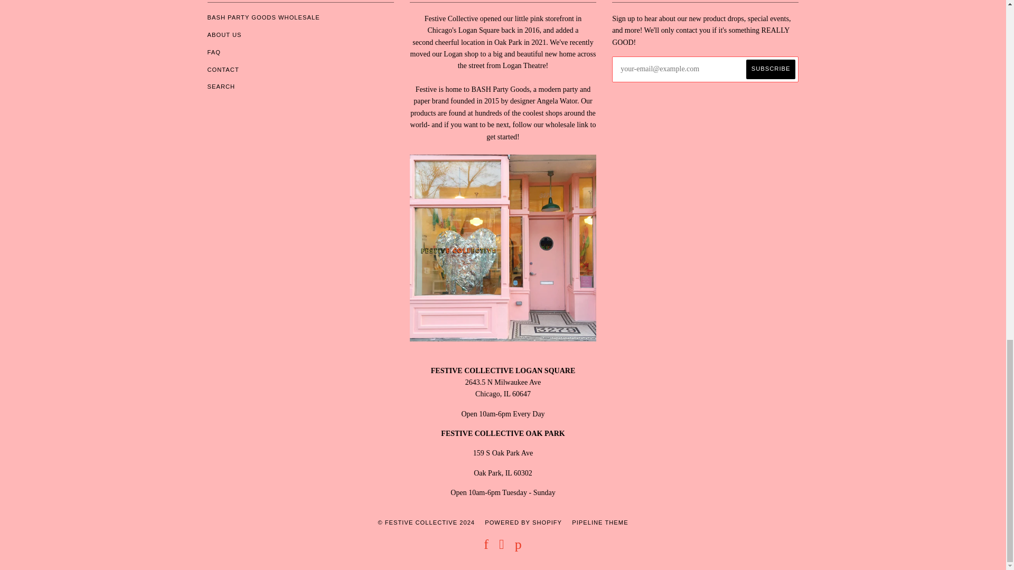 Image resolution: width=1014 pixels, height=570 pixels. I want to click on ABOUT US, so click(224, 35).